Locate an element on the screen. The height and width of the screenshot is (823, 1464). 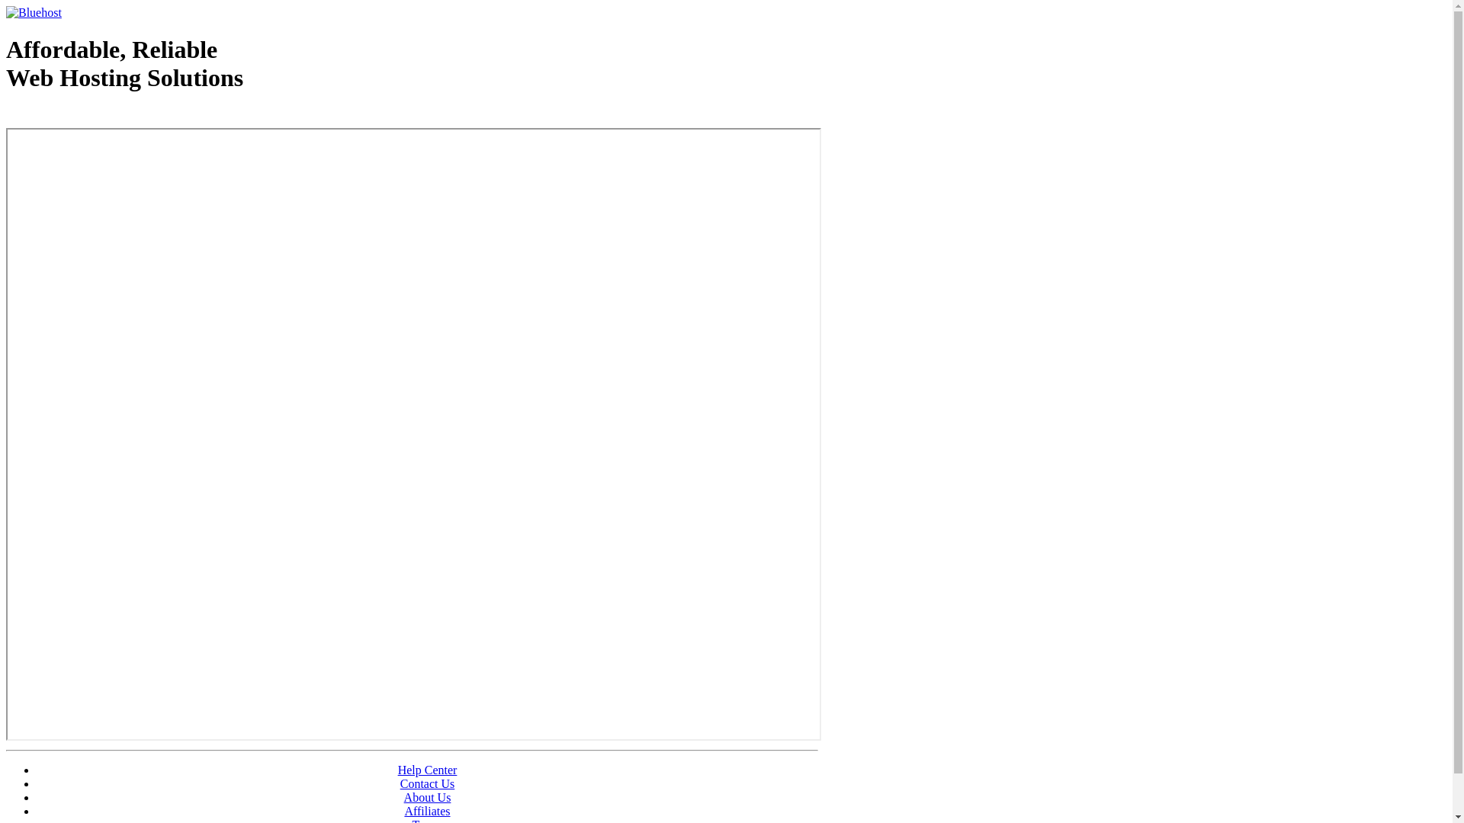
Contact Us is located at coordinates (428, 783).